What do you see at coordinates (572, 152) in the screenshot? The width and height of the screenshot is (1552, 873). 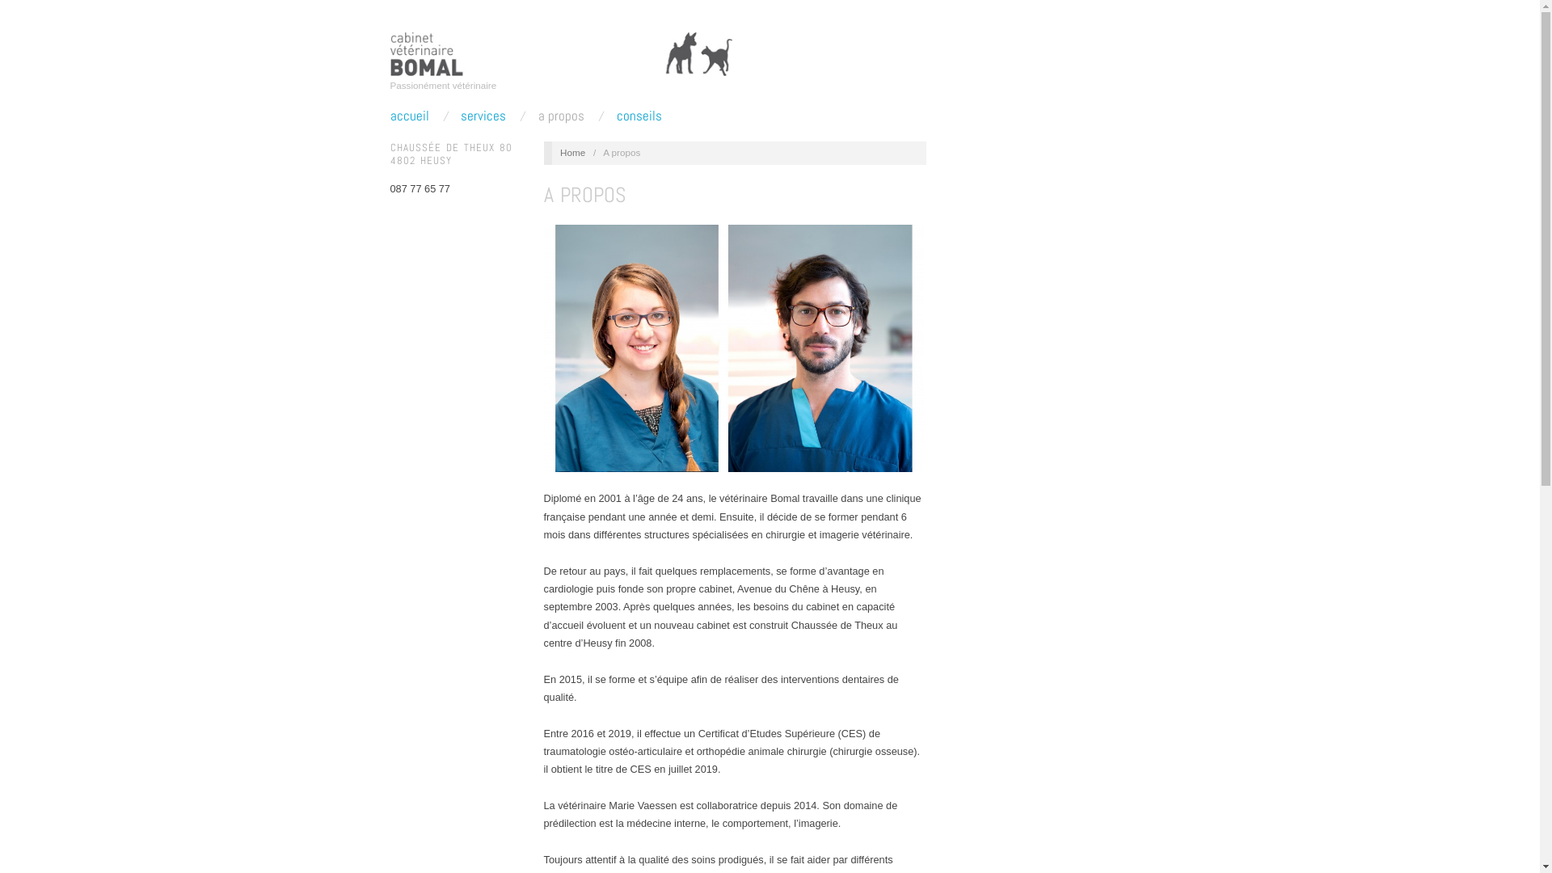 I see `Home` at bounding box center [572, 152].